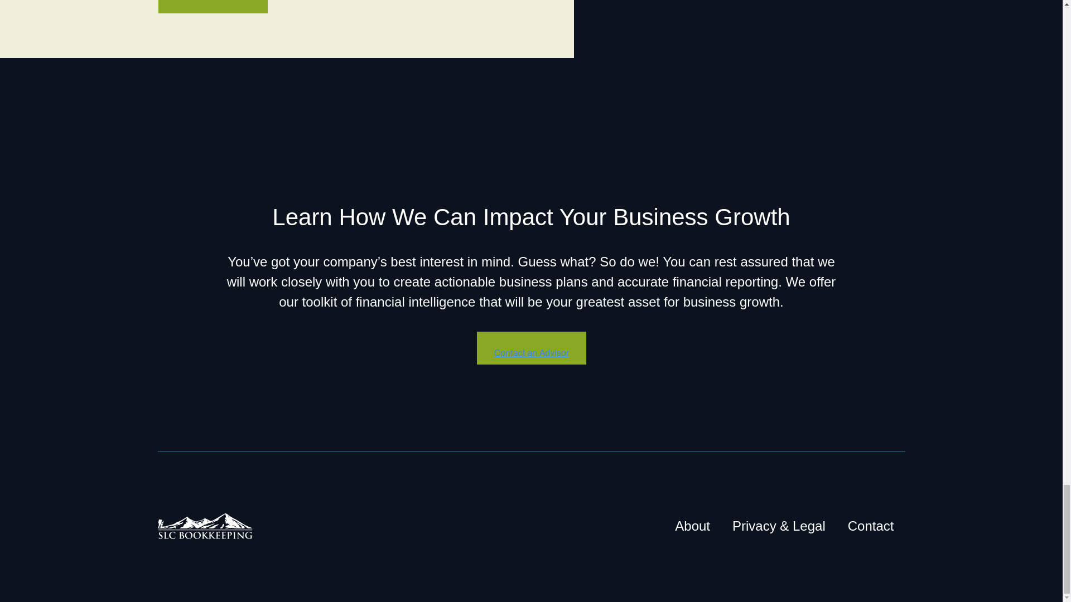  I want to click on footer-logo, so click(204, 526).